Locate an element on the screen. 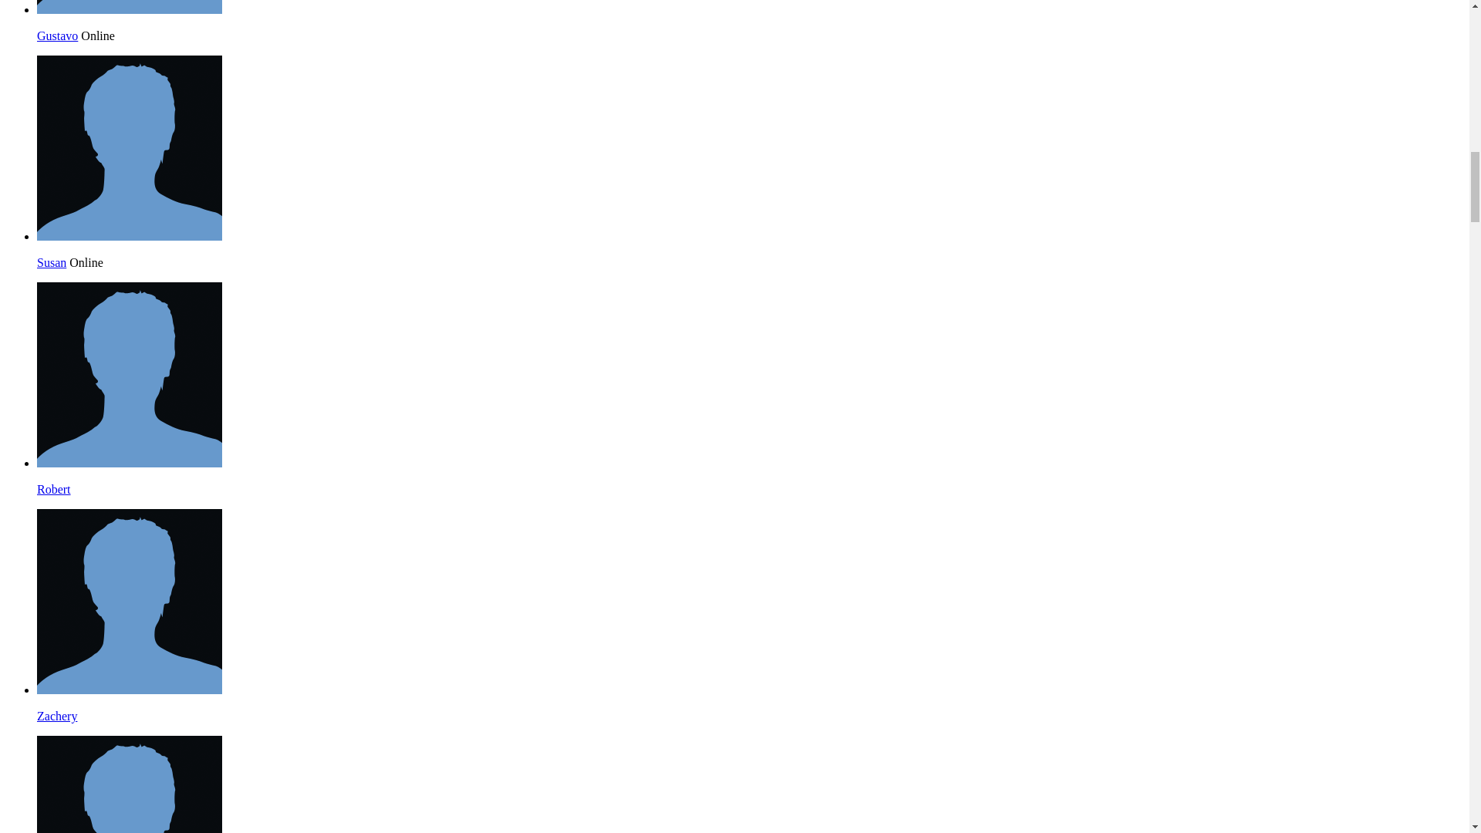  Zachery is located at coordinates (130, 690).